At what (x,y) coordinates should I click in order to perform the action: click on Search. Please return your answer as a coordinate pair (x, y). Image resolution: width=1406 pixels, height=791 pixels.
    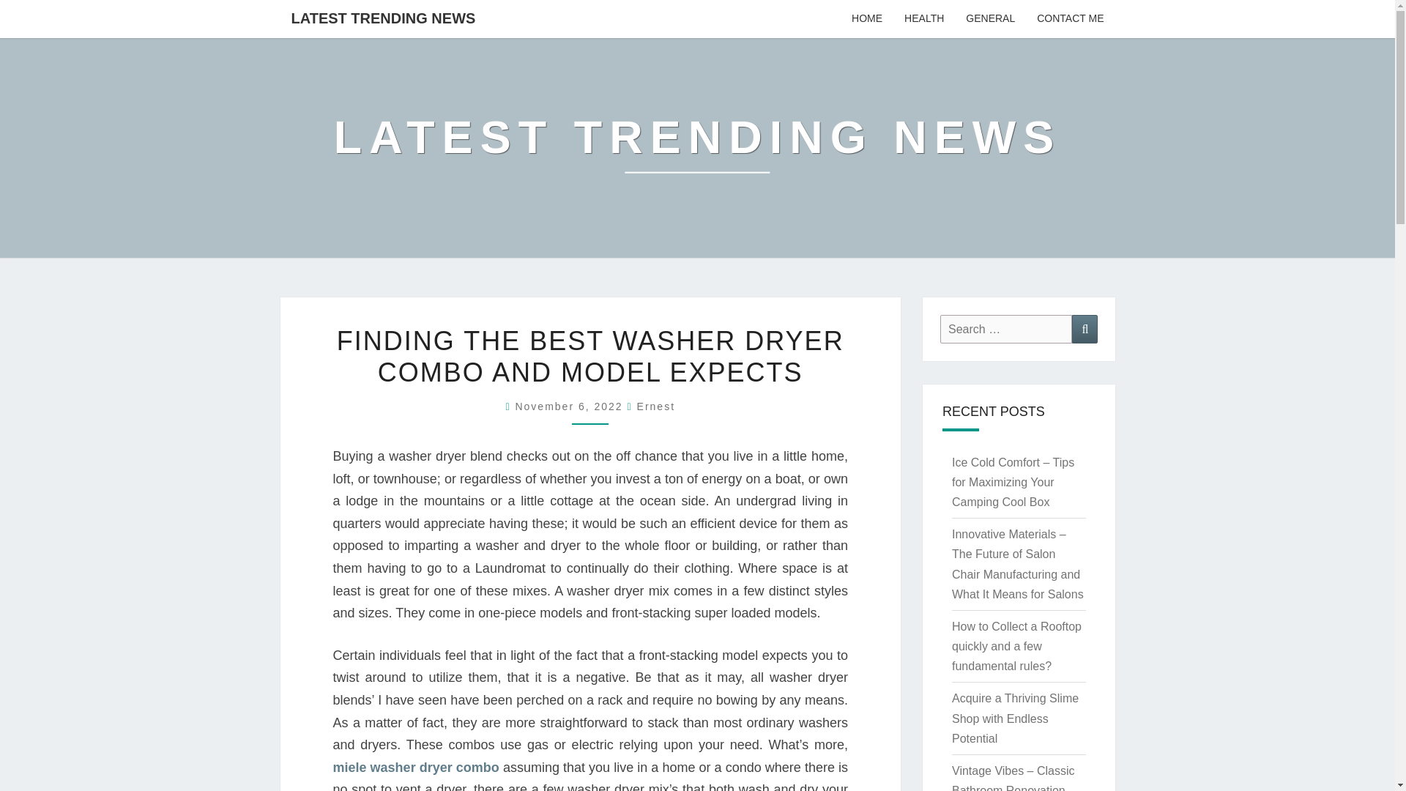
    Looking at the image, I should click on (1085, 328).